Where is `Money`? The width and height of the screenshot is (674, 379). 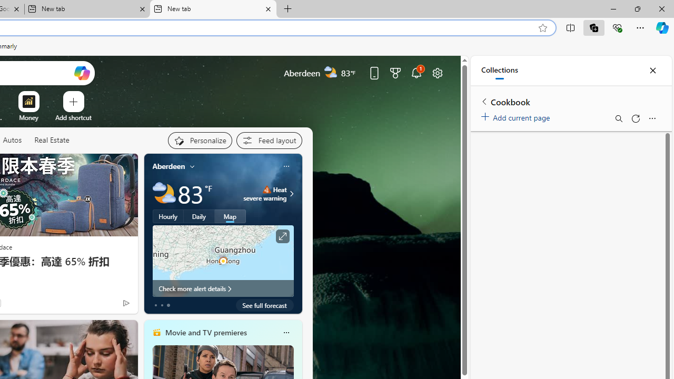
Money is located at coordinates (28, 117).